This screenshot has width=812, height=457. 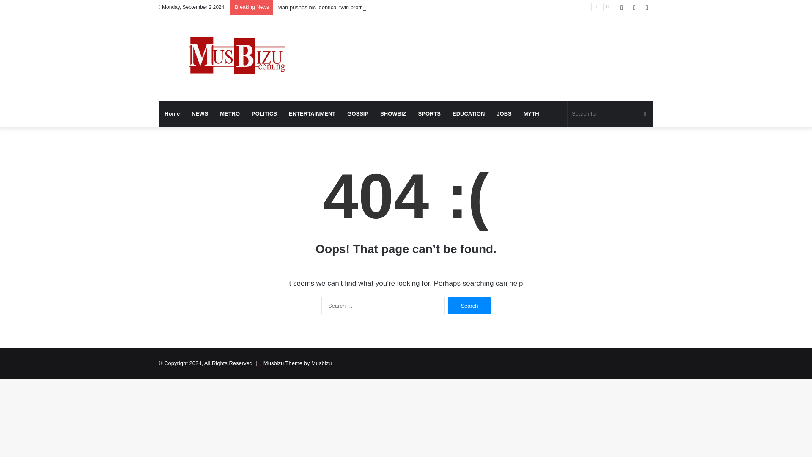 What do you see at coordinates (393, 113) in the screenshot?
I see `SHOWBIZ` at bounding box center [393, 113].